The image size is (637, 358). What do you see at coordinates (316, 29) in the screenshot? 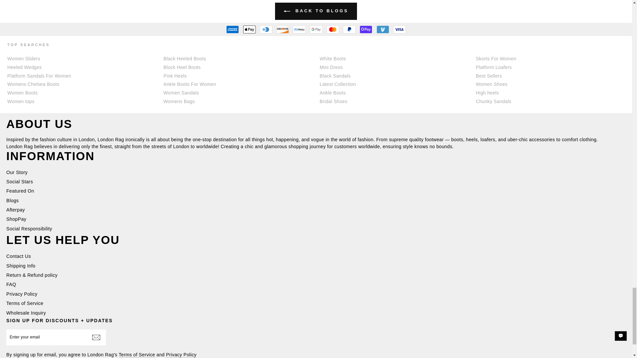
I see `Google Pay` at bounding box center [316, 29].